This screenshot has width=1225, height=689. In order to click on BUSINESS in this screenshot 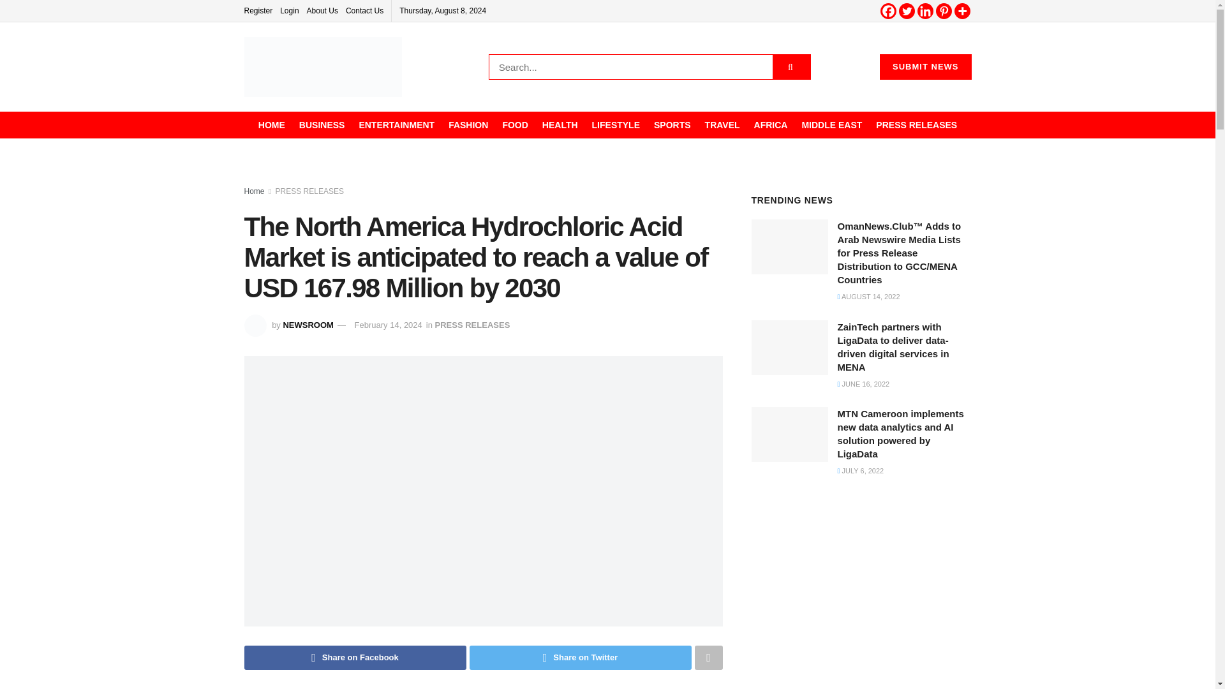, I will do `click(322, 125)`.